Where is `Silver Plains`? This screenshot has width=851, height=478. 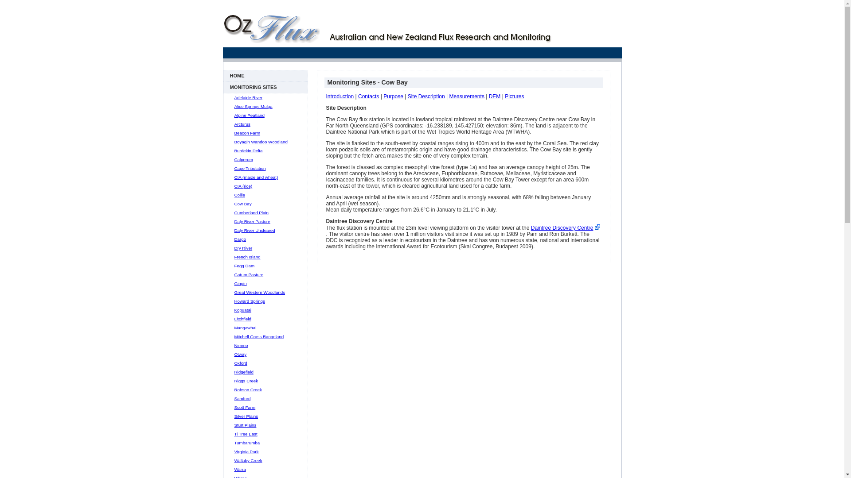
Silver Plains is located at coordinates (246, 416).